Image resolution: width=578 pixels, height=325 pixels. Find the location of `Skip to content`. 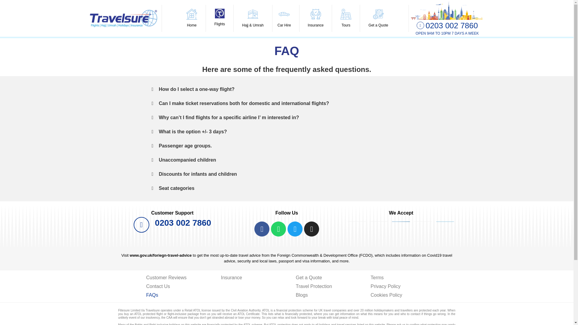

Skip to content is located at coordinates (5, 13).